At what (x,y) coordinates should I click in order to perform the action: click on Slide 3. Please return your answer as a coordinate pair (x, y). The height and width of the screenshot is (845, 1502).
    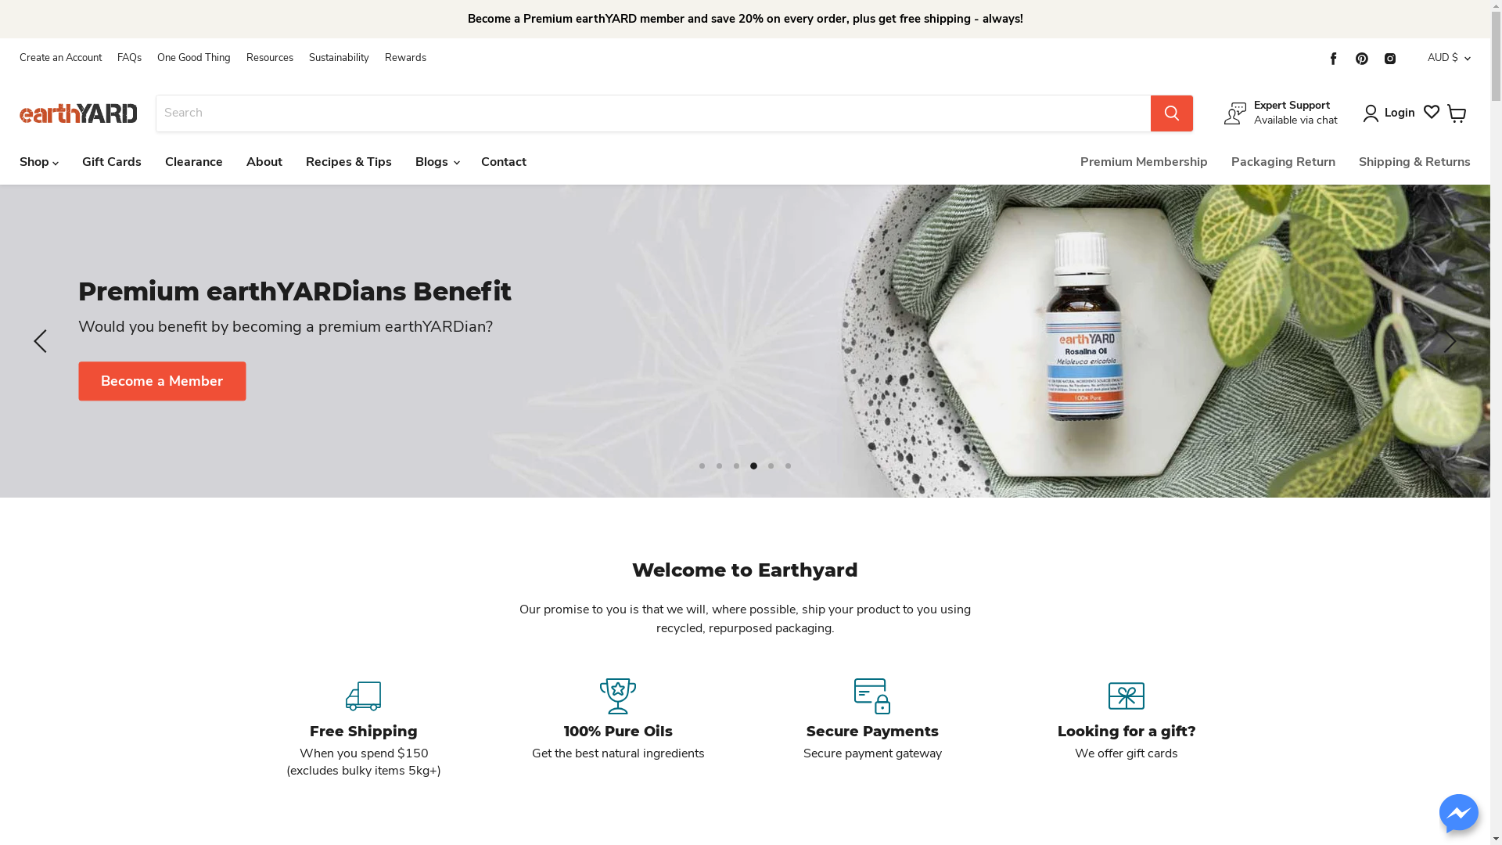
    Looking at the image, I should click on (735, 465).